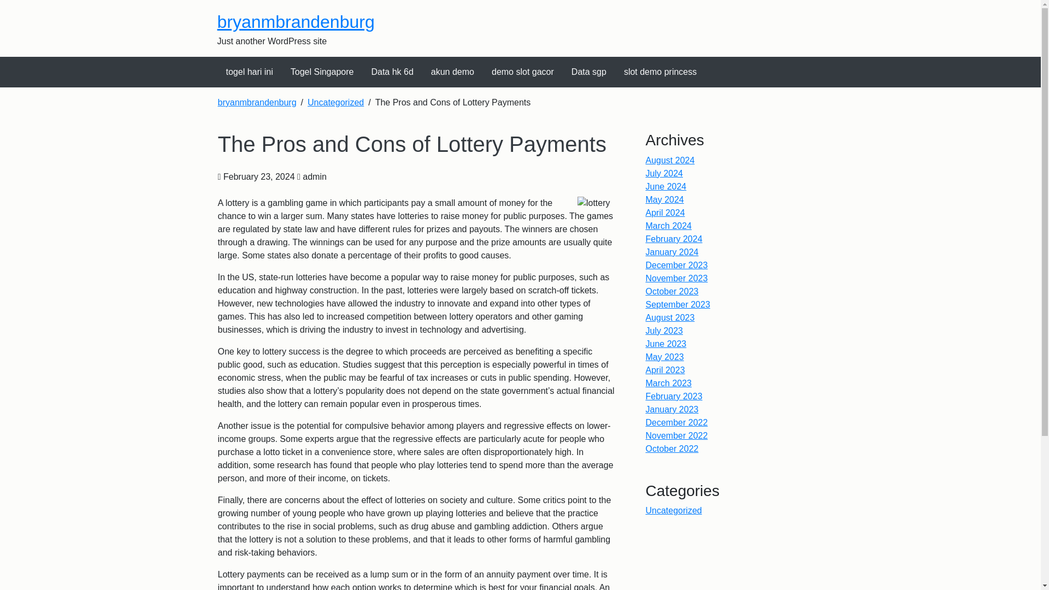 This screenshot has width=1049, height=590. Describe the element at coordinates (665, 369) in the screenshot. I see `April 2023` at that location.